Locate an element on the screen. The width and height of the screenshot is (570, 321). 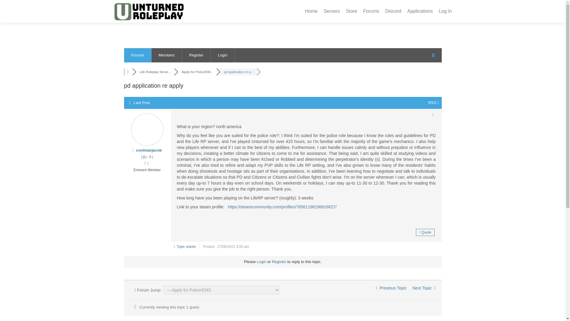
Home is located at coordinates (311, 11).